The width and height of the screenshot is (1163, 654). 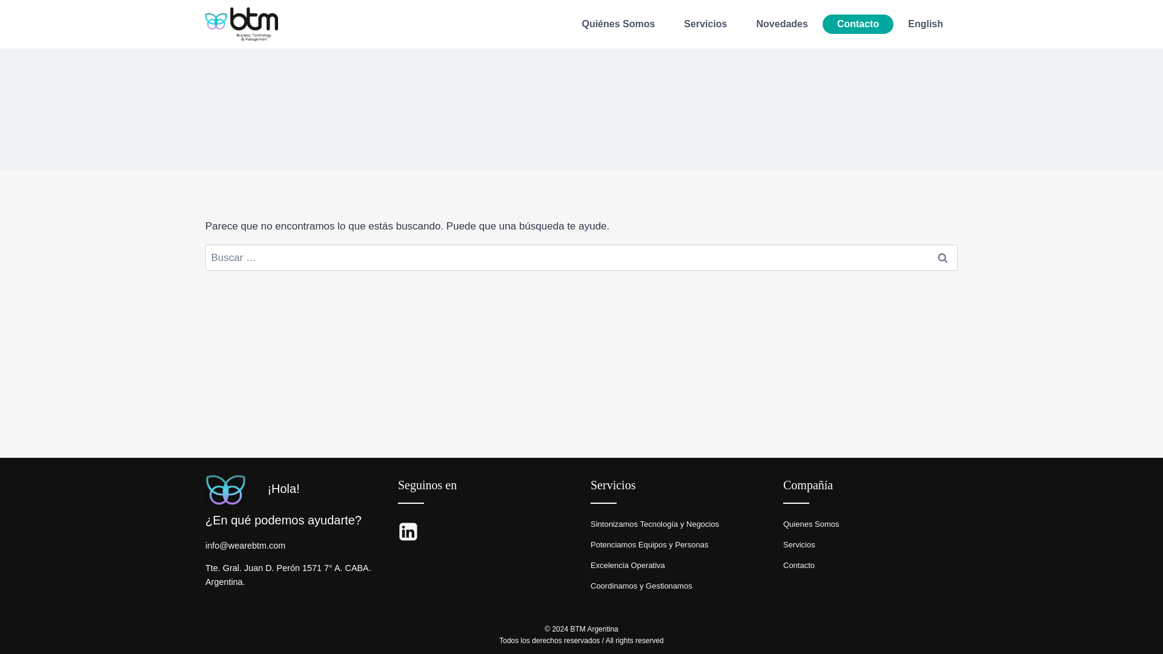 What do you see at coordinates (811, 523) in the screenshot?
I see `Quienes Somos` at bounding box center [811, 523].